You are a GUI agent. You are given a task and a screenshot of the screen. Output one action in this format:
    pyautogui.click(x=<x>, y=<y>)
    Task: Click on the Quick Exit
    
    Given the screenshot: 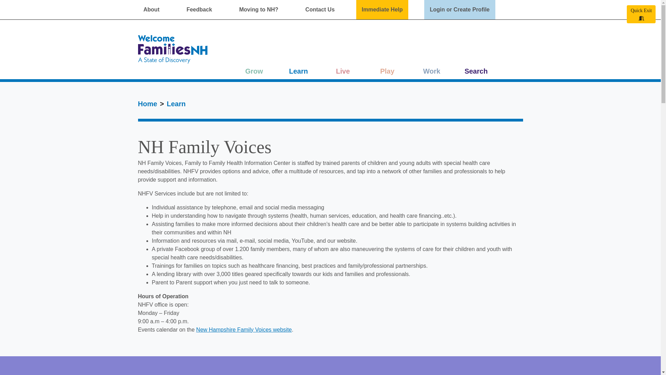 What is the action you would take?
    pyautogui.click(x=641, y=14)
    